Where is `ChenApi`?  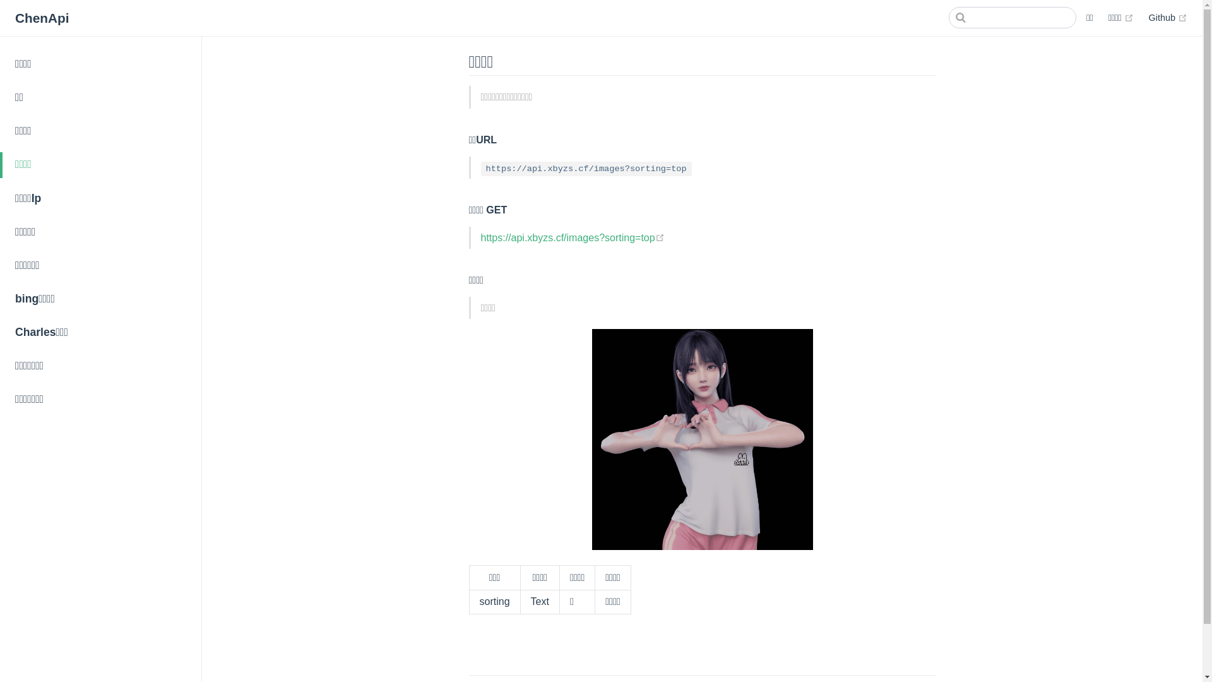 ChenApi is located at coordinates (42, 19).